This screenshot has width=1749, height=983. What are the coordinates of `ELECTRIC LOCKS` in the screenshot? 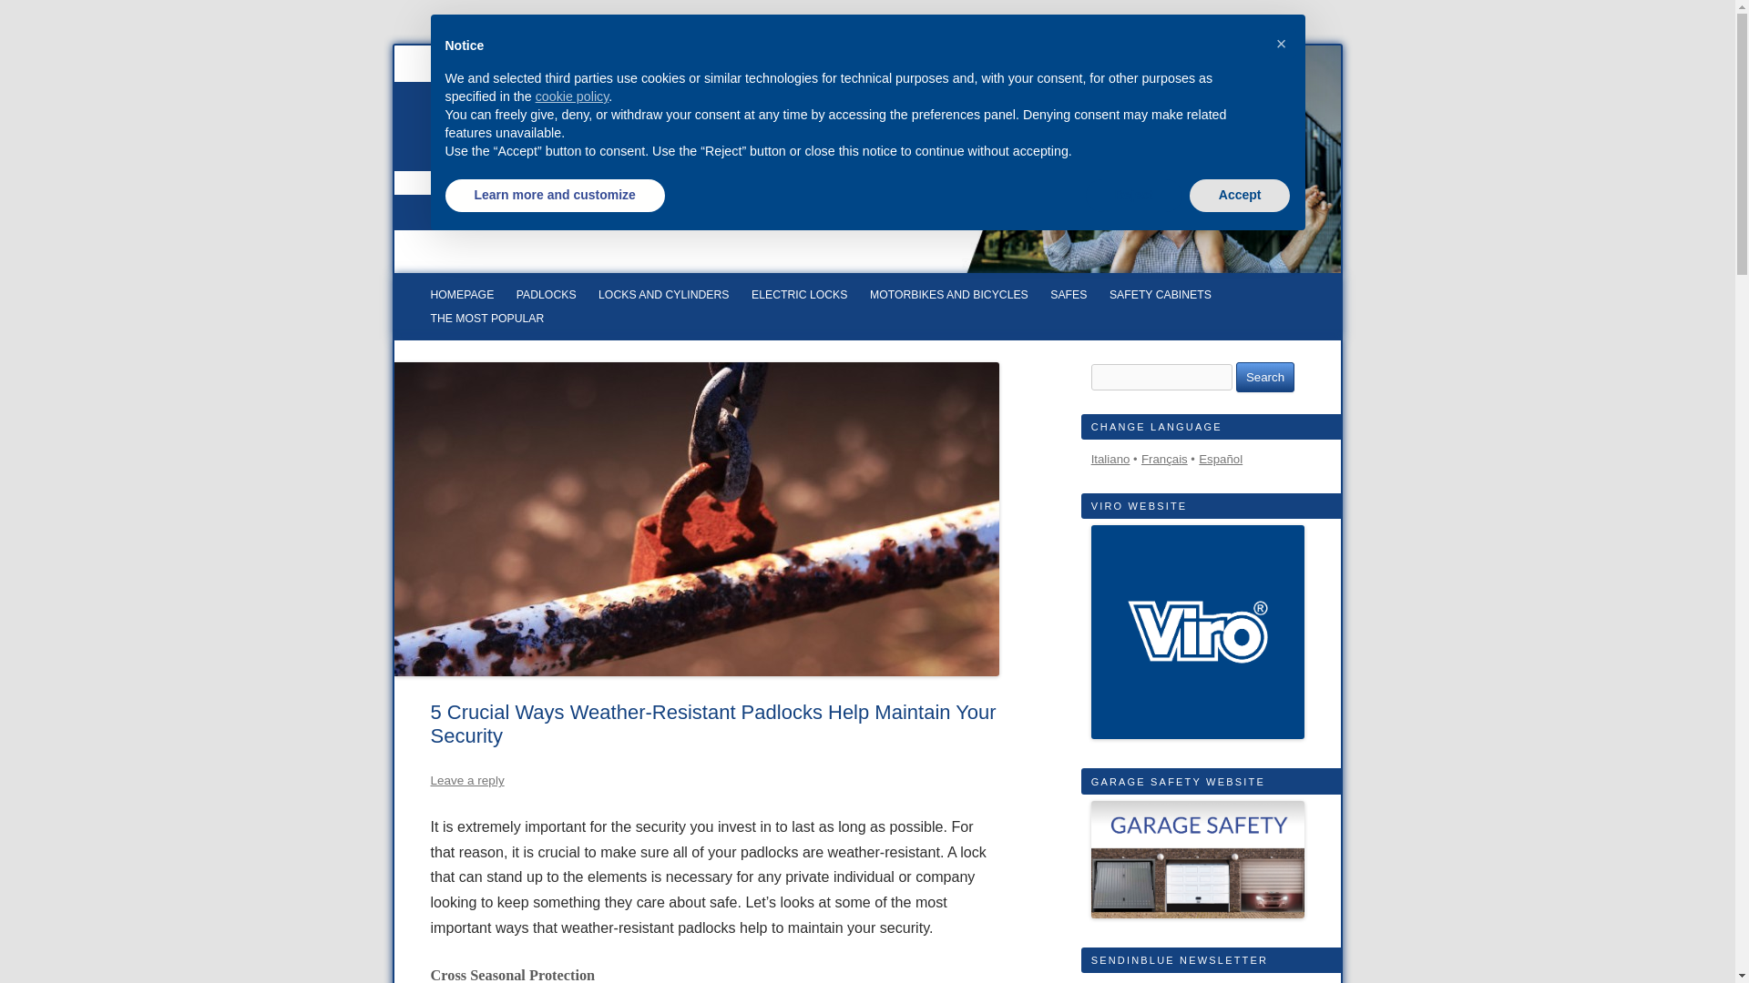 It's located at (799, 297).